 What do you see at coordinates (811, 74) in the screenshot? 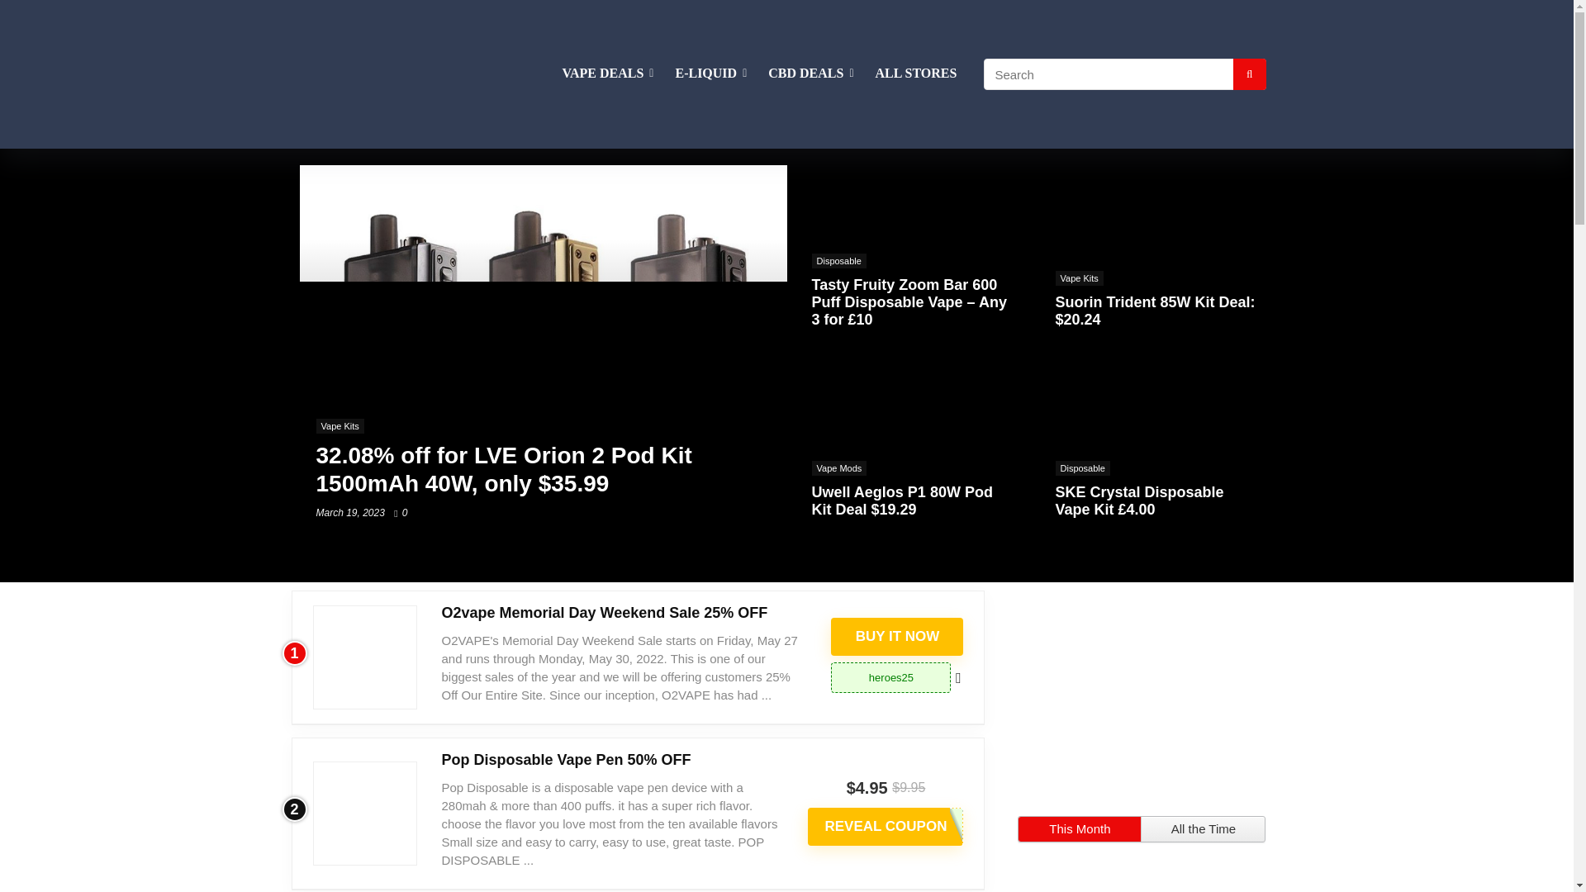
I see `CBD DEALS` at bounding box center [811, 74].